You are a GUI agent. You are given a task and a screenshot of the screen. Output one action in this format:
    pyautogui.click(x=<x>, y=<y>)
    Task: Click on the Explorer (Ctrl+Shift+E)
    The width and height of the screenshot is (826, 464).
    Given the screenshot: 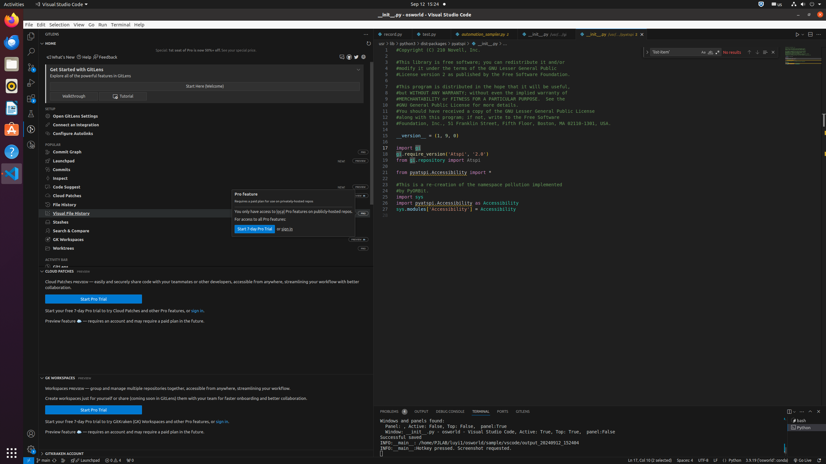 What is the action you would take?
    pyautogui.click(x=31, y=36)
    